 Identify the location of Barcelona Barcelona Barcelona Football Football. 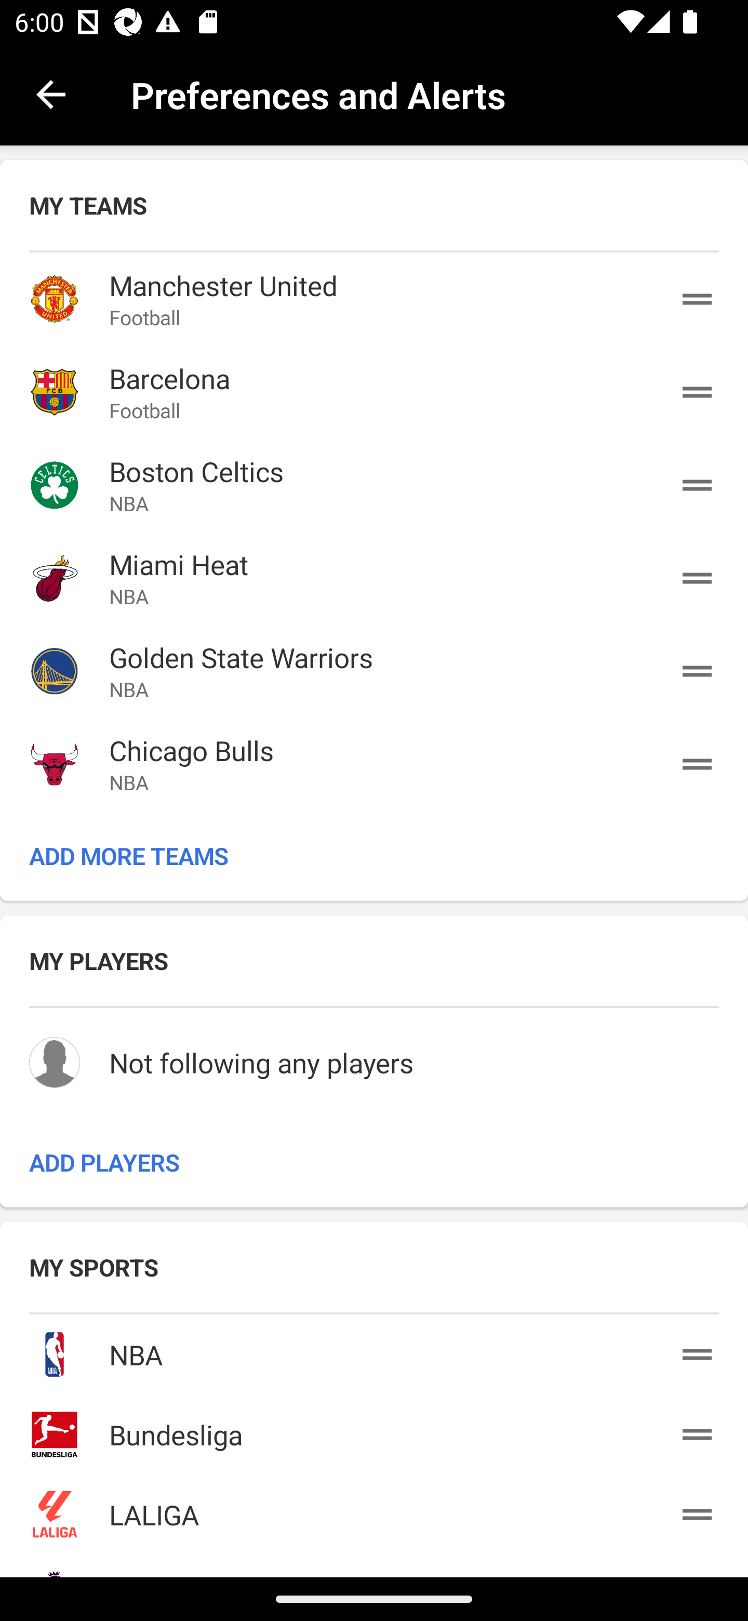
(374, 392).